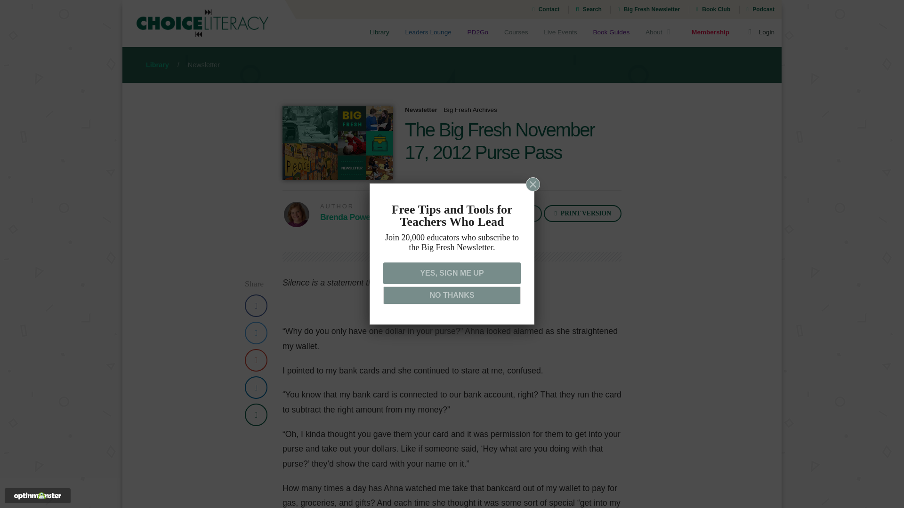 The image size is (904, 508). I want to click on PD2Go, so click(477, 33).